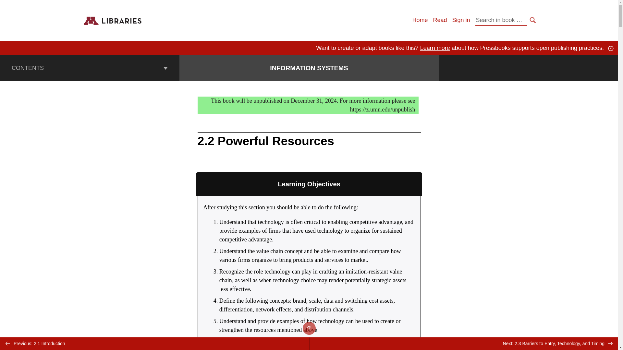 Image resolution: width=623 pixels, height=350 pixels. What do you see at coordinates (309, 68) in the screenshot?
I see `INFORMATION SYSTEMS` at bounding box center [309, 68].